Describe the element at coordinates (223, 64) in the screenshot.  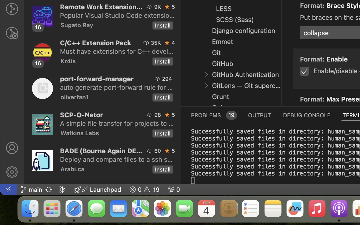
I see `GitHub` at that location.